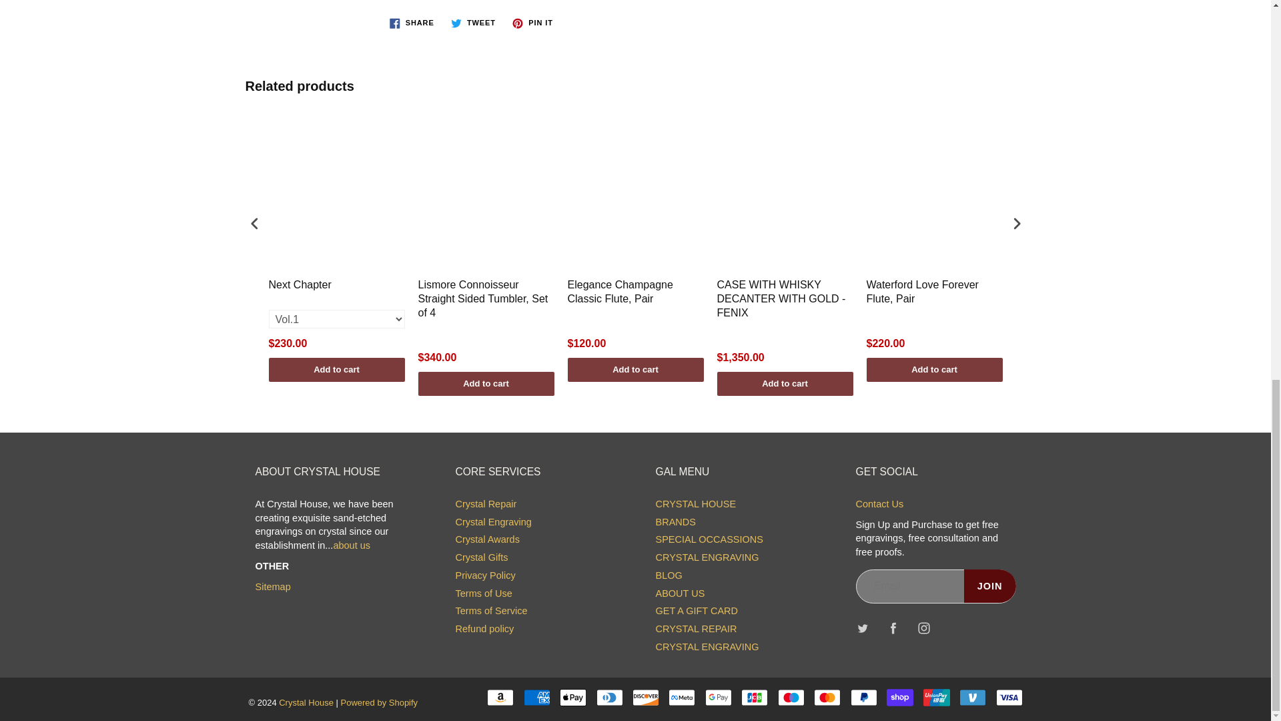  Describe the element at coordinates (537, 697) in the screenshot. I see `American Express` at that location.